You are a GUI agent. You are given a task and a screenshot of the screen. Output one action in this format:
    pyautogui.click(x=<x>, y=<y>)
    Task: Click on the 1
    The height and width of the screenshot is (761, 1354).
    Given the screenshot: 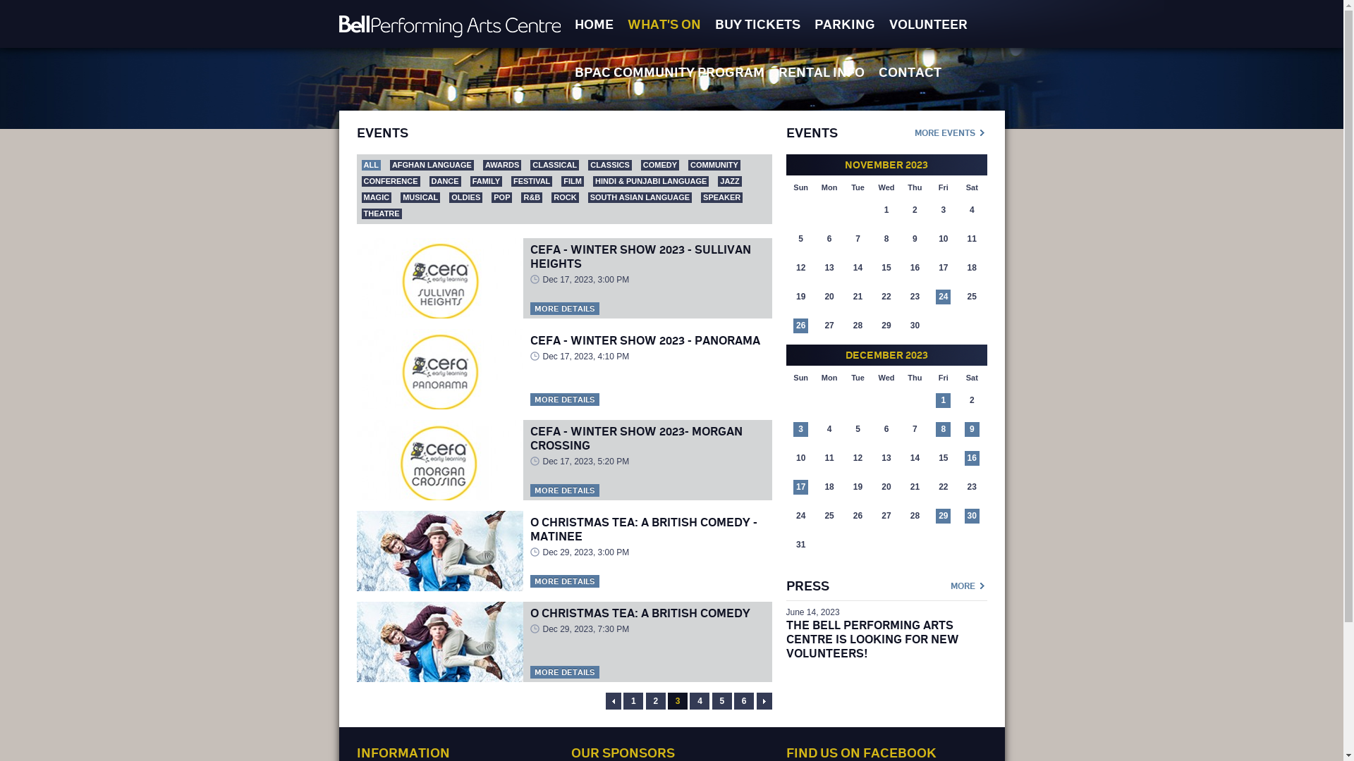 What is the action you would take?
    pyautogui.click(x=633, y=701)
    